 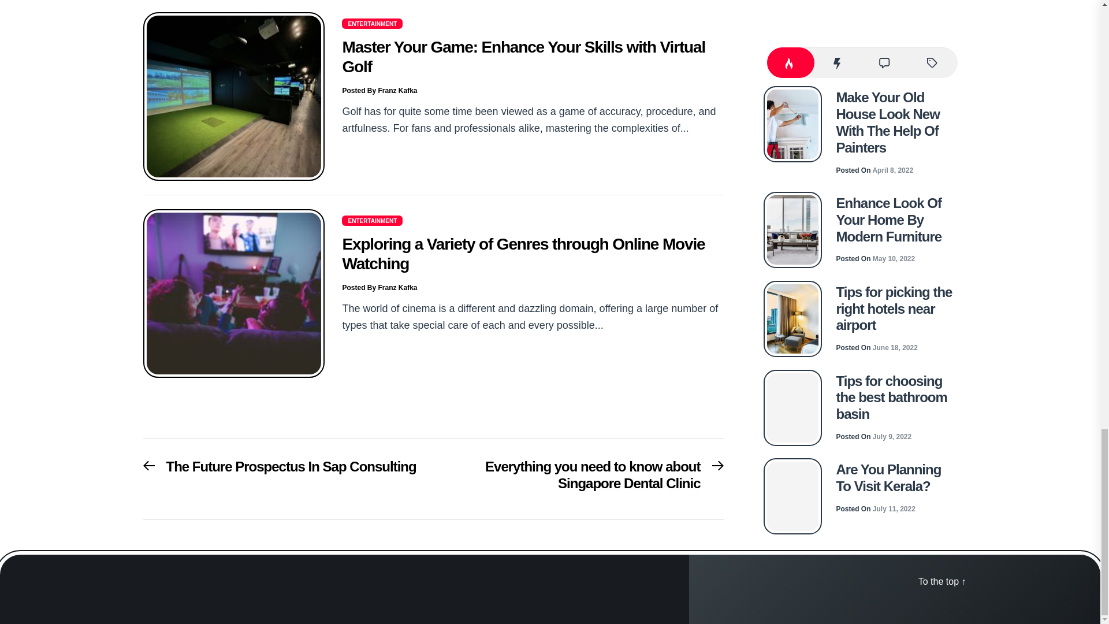 I want to click on ENTERTAINMENT, so click(x=523, y=254).